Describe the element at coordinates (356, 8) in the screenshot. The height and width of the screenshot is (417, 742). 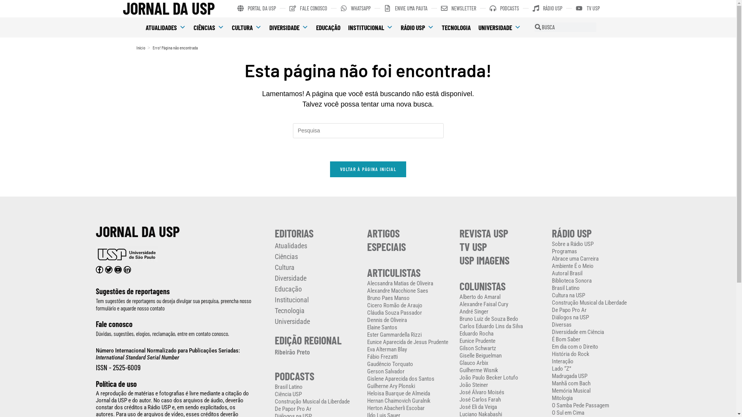
I see `WHATSAPP` at that location.